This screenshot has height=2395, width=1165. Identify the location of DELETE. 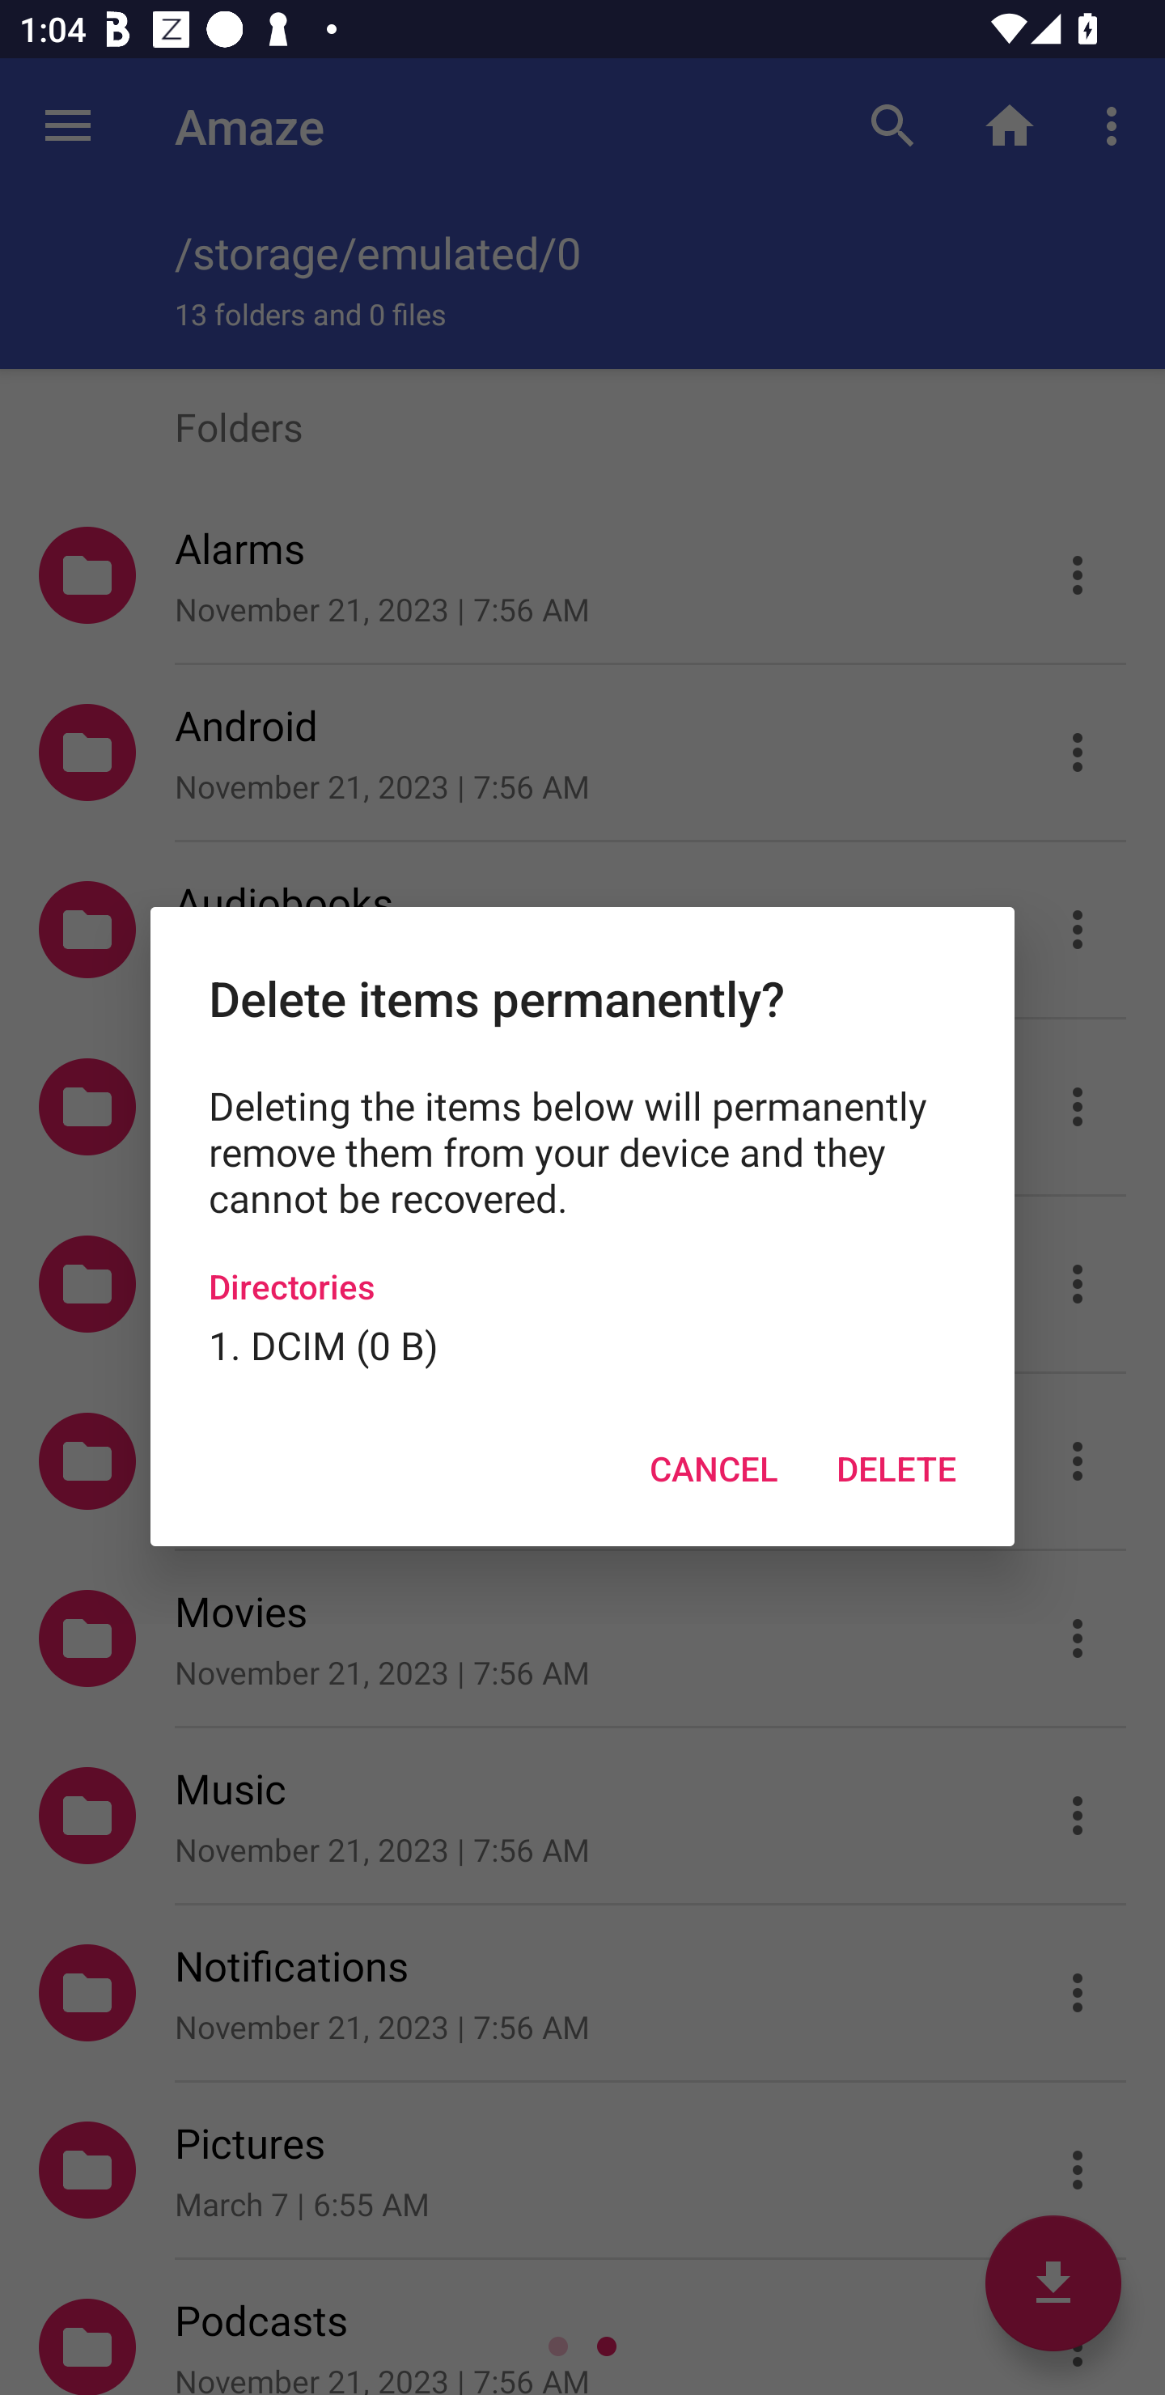
(896, 1469).